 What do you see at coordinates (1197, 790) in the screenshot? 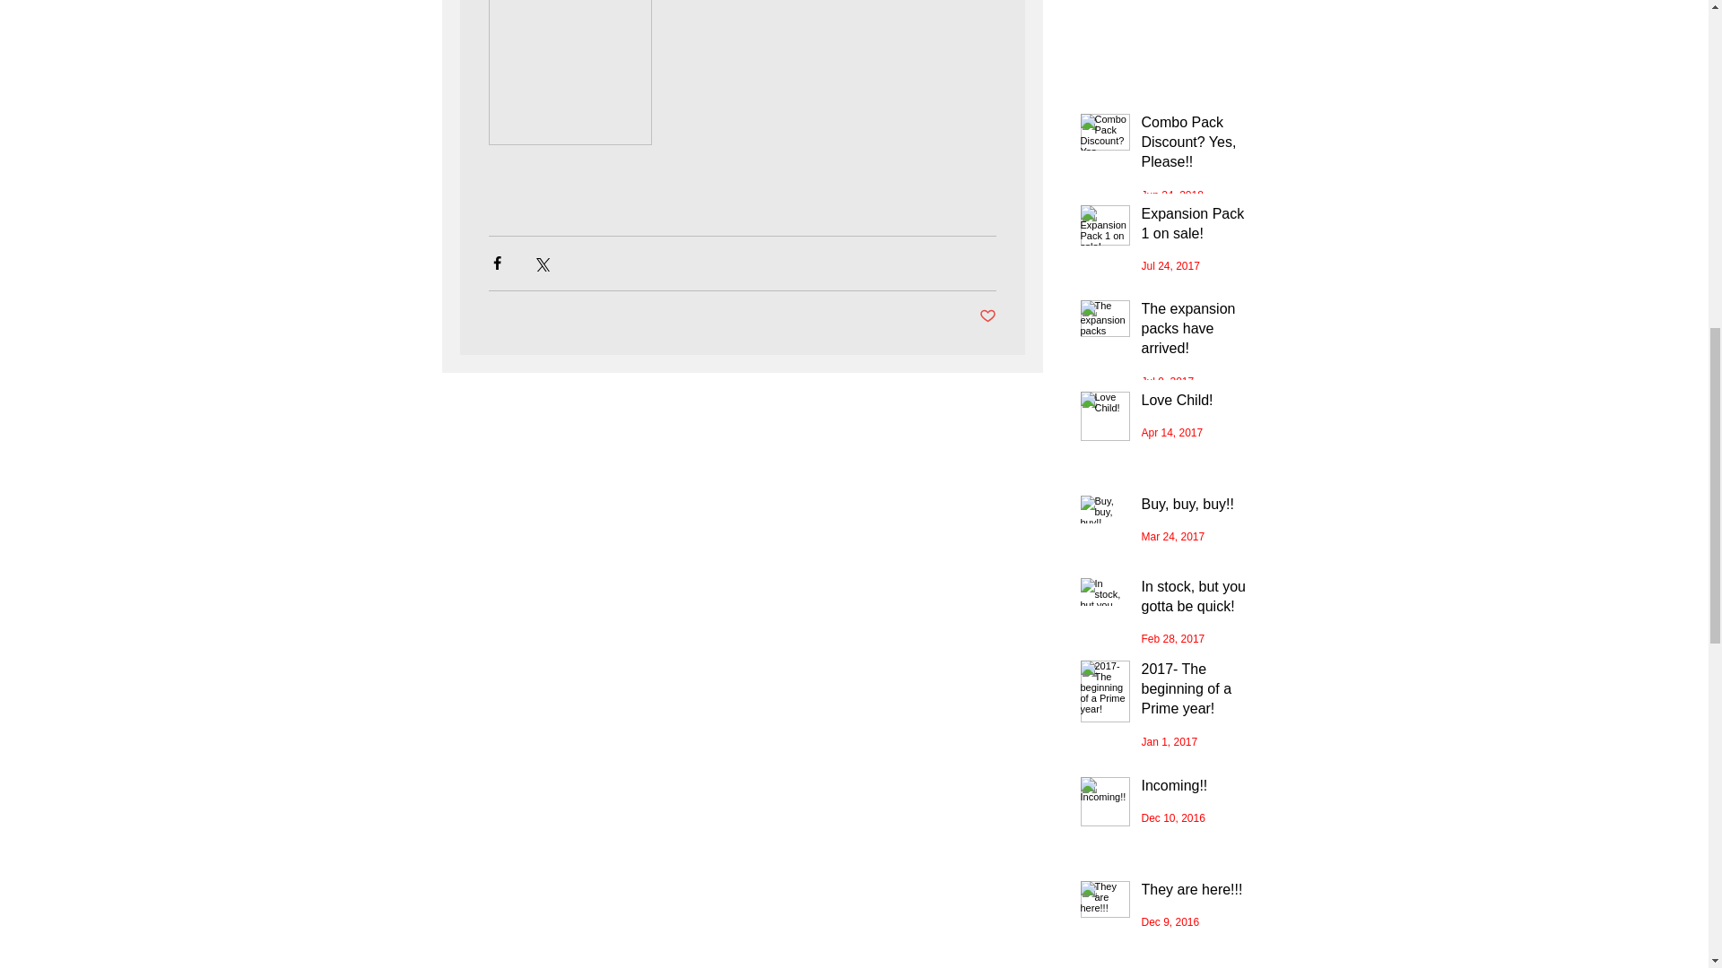
I see `Incoming!!` at bounding box center [1197, 790].